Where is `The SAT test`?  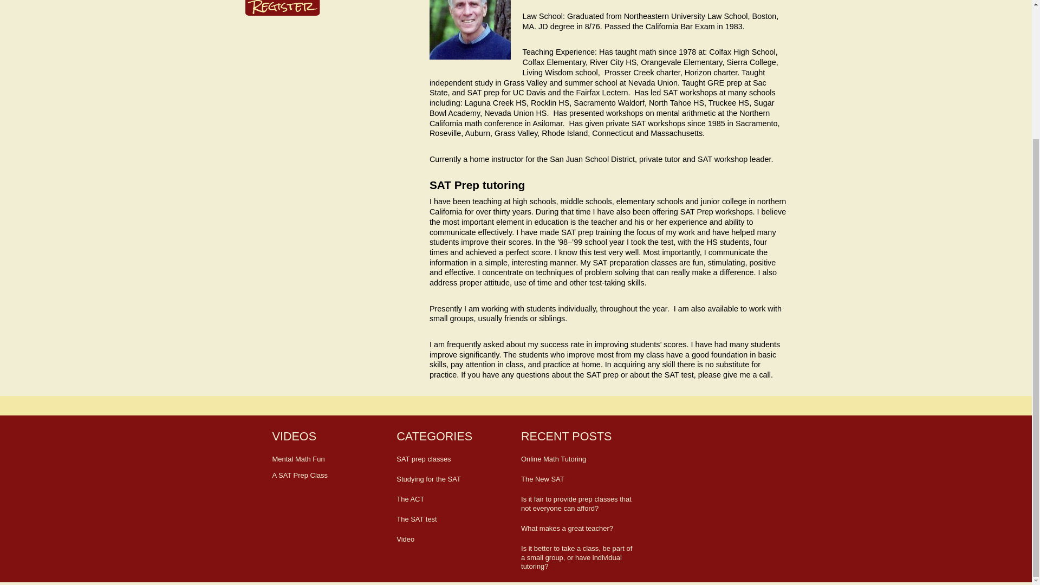
The SAT test is located at coordinates (453, 519).